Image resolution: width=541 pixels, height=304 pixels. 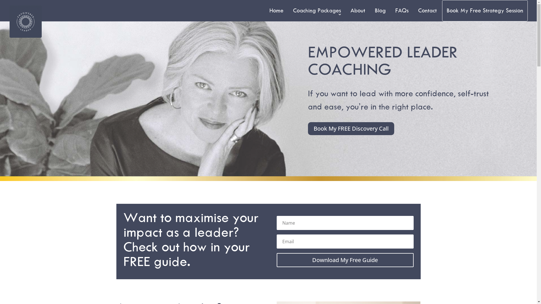 What do you see at coordinates (268, 178) in the screenshot?
I see `Empowered-Leader-Gold-Strip-2` at bounding box center [268, 178].